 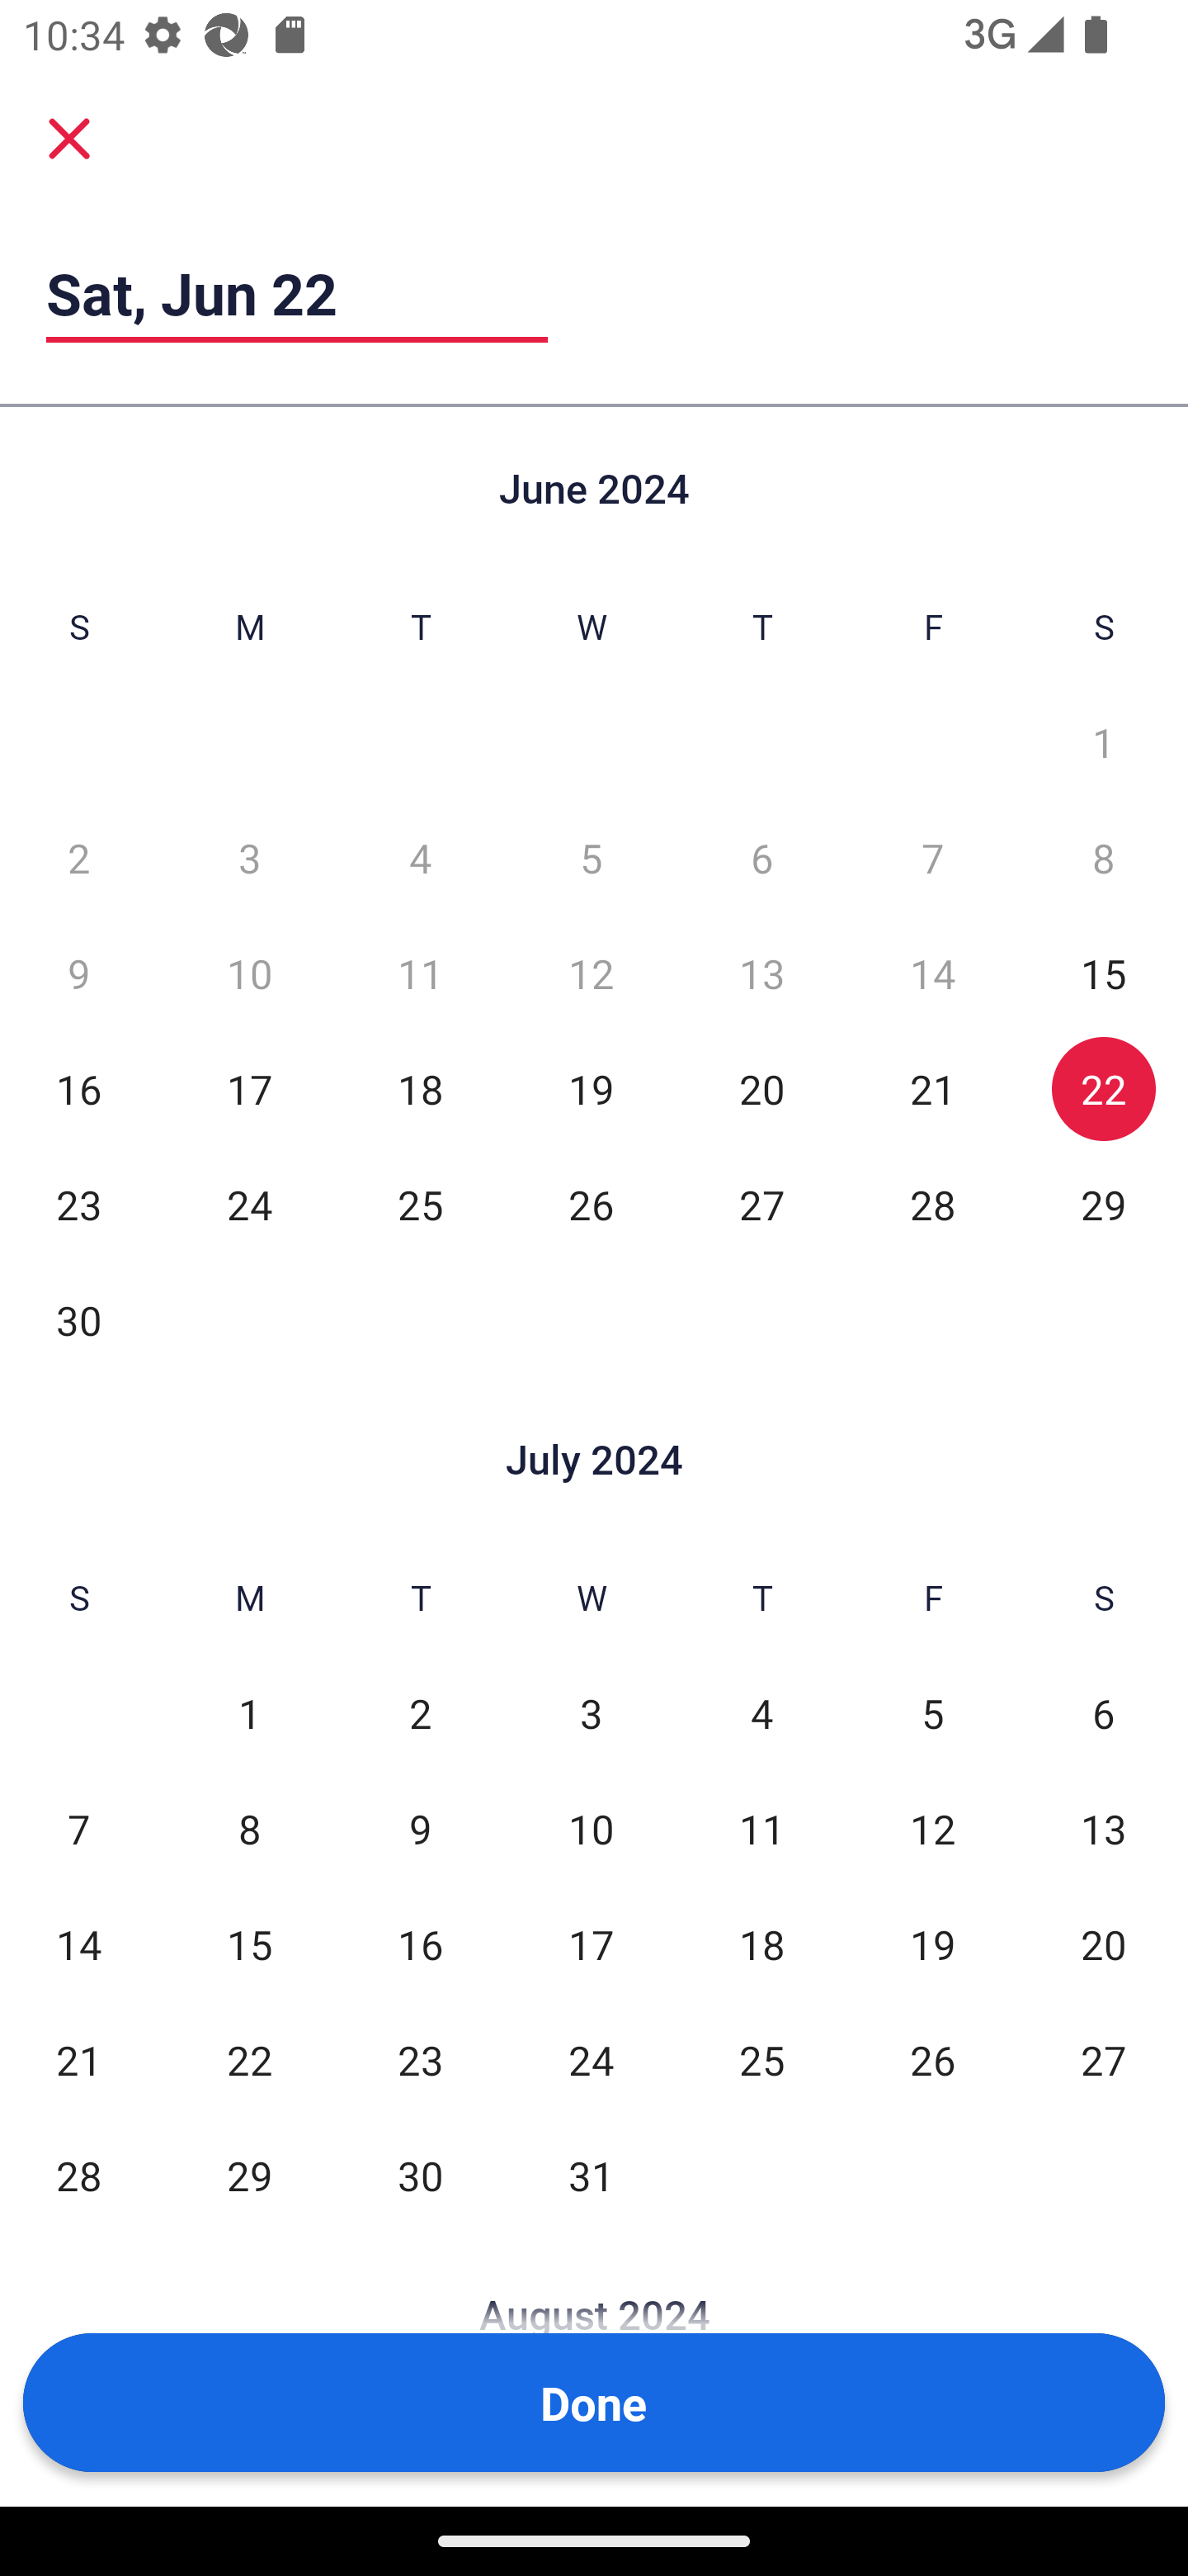 I want to click on 24 Wed, Jul 24, Not Selected, so click(x=591, y=2059).